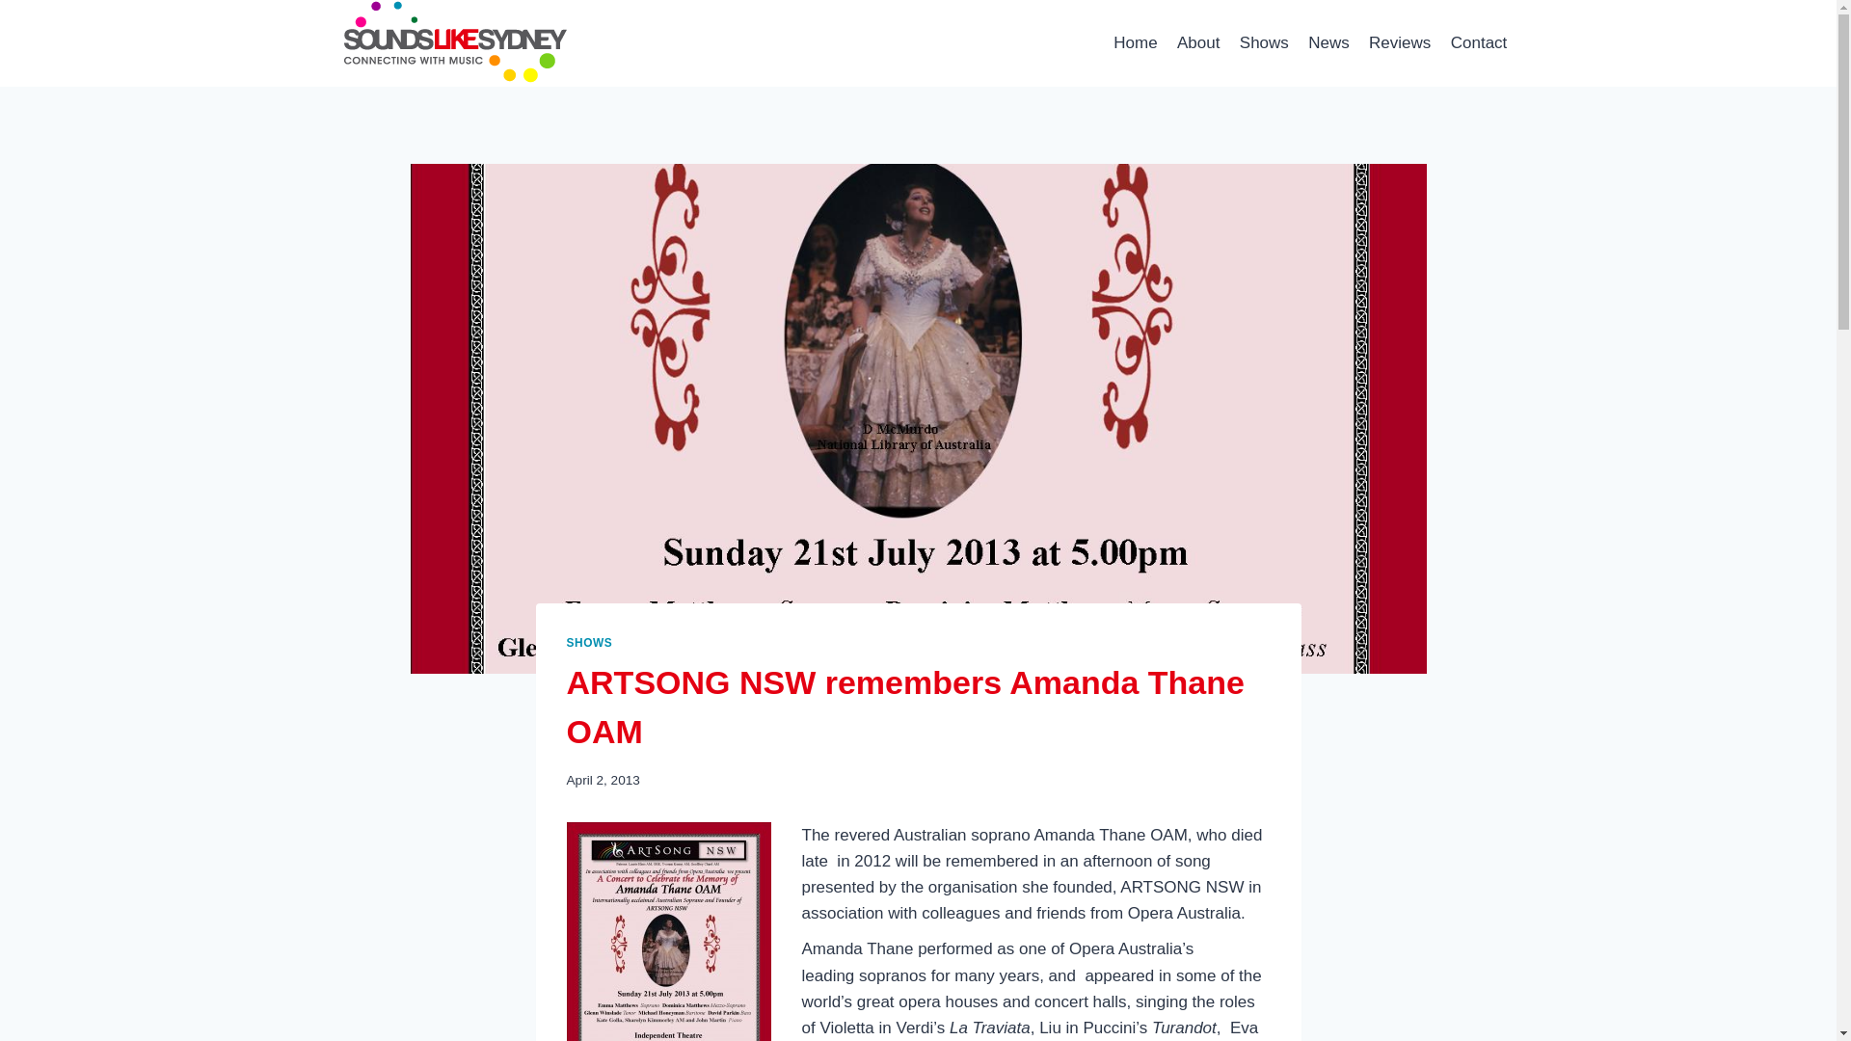 Image resolution: width=1851 pixels, height=1041 pixels. What do you see at coordinates (1479, 42) in the screenshot?
I see `Contact` at bounding box center [1479, 42].